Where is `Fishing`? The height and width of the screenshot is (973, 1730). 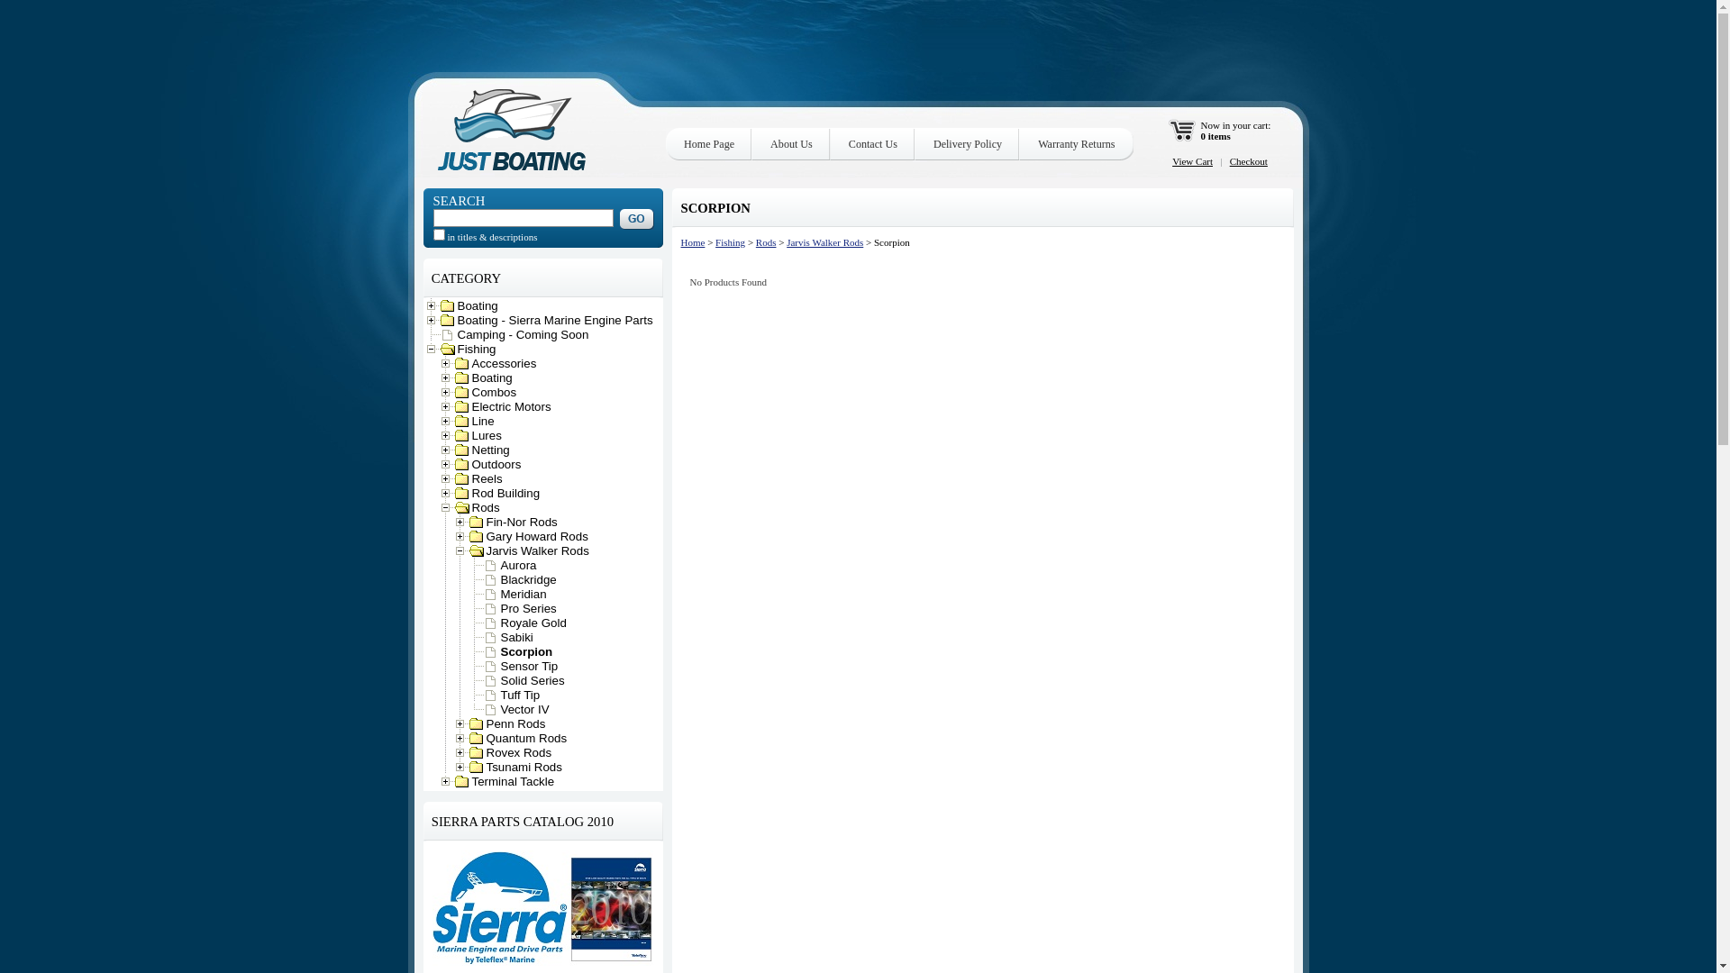 Fishing is located at coordinates (730, 242).